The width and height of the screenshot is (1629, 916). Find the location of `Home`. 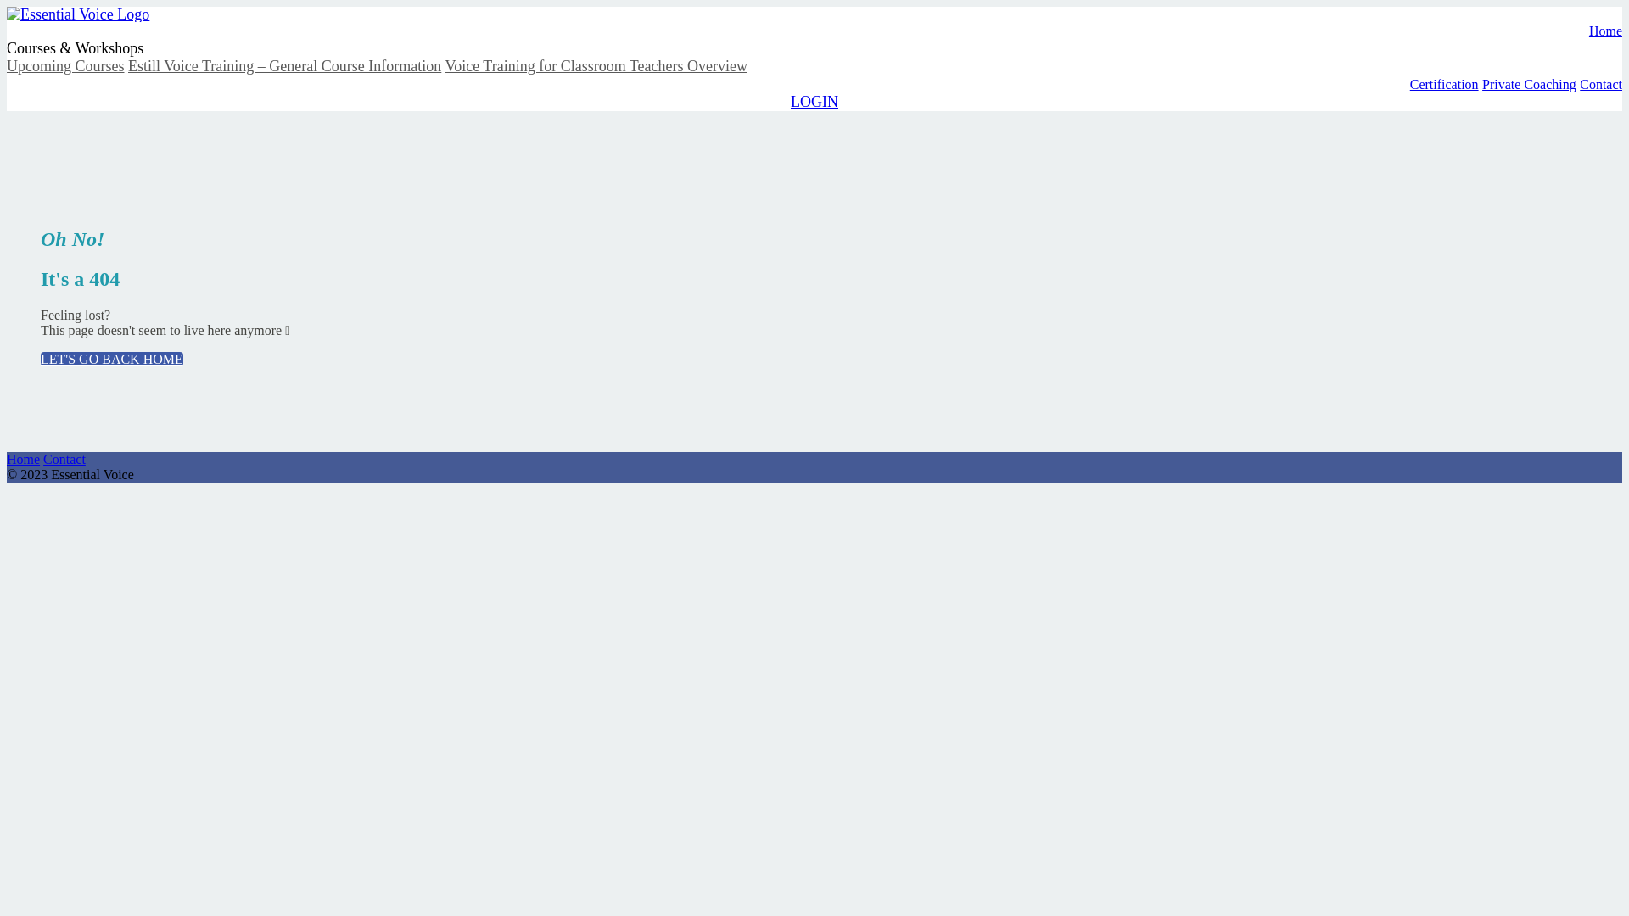

Home is located at coordinates (24, 460).